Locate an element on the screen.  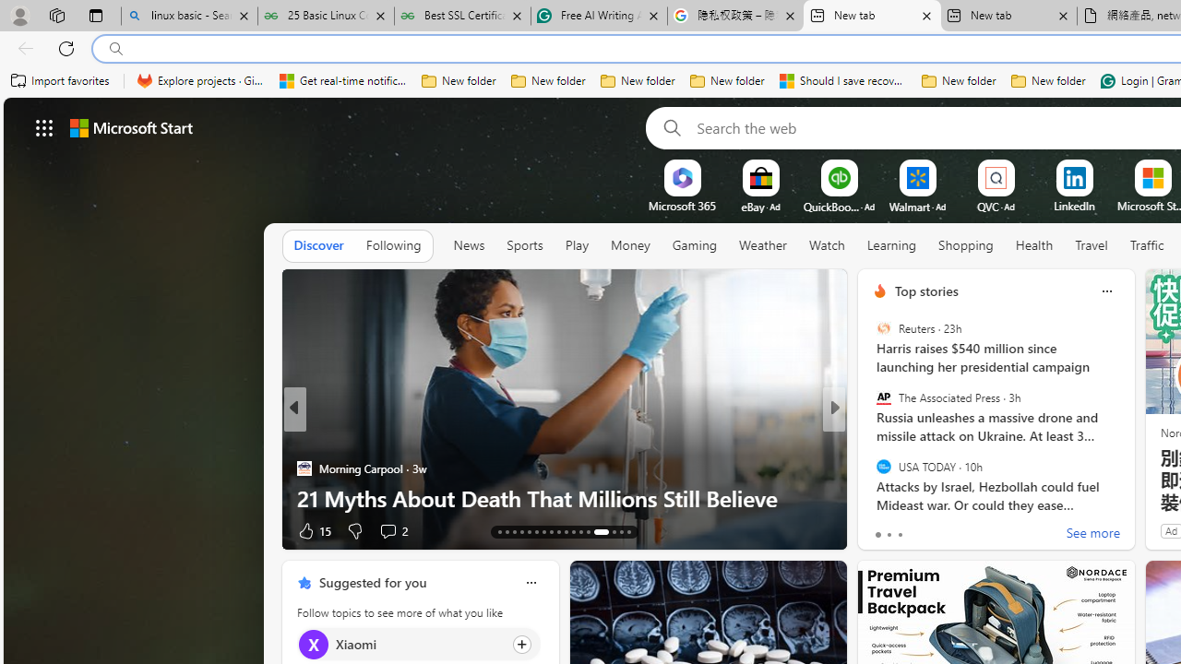
IT Concept is located at coordinates (323, 468).